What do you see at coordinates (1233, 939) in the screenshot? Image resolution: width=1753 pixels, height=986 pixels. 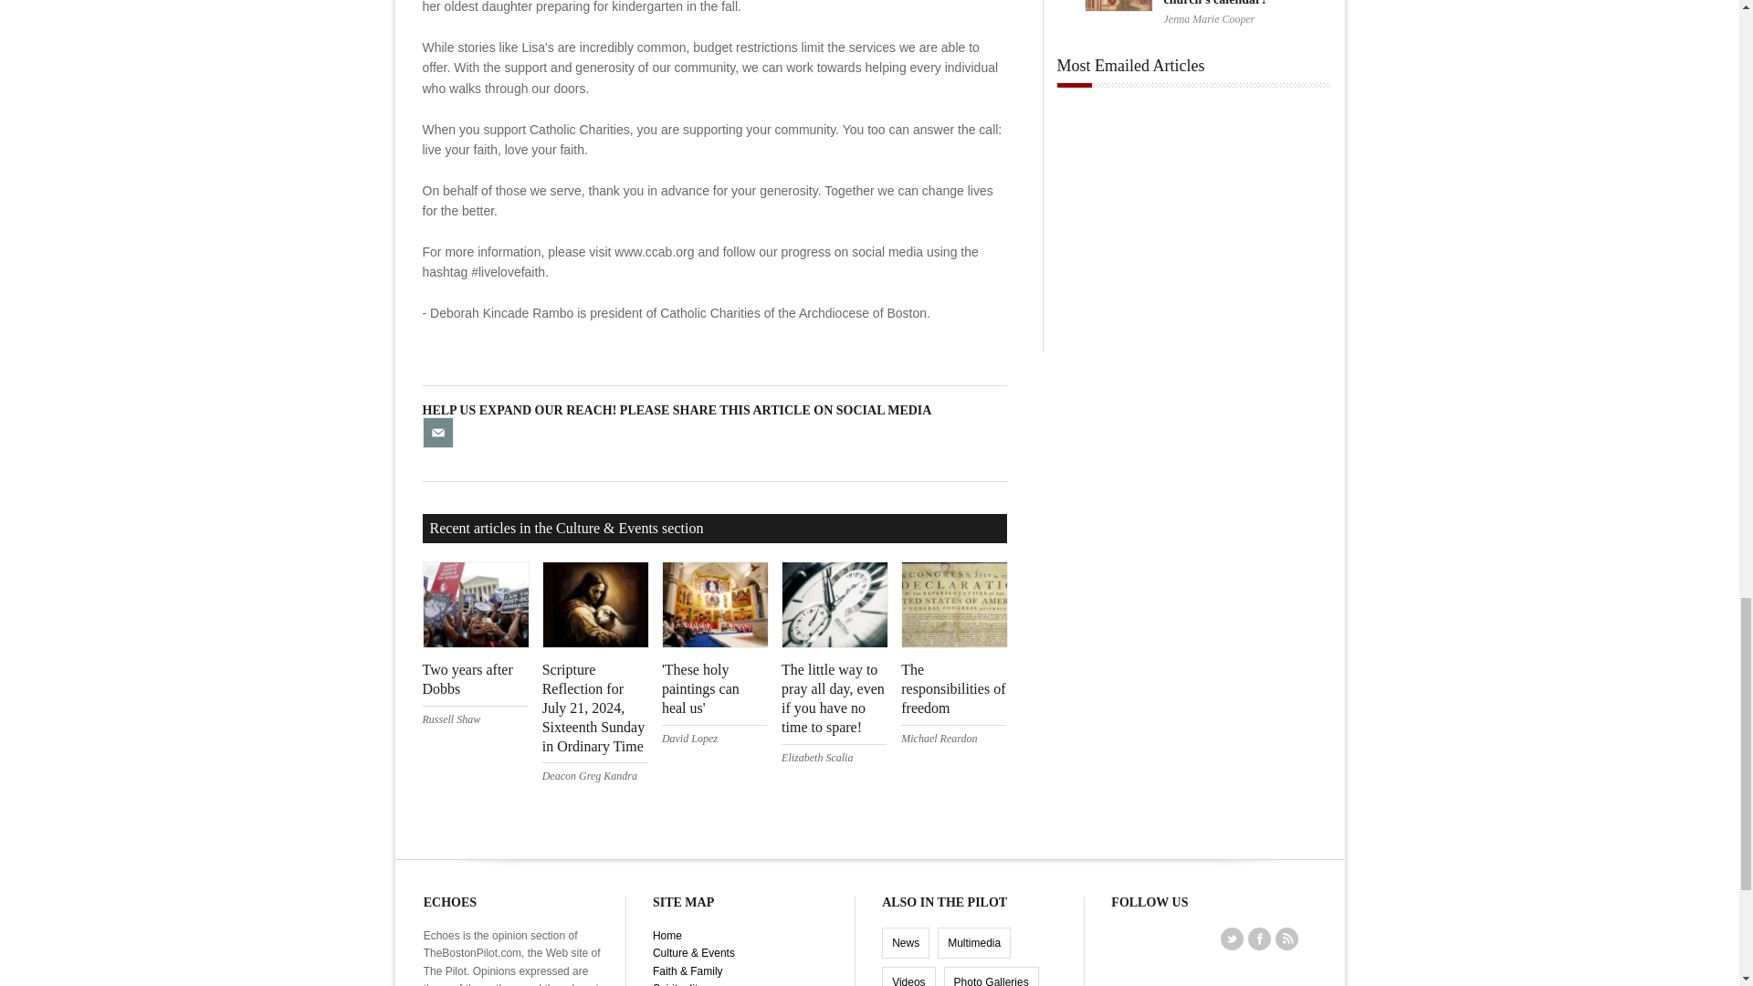 I see `Twitter` at bounding box center [1233, 939].